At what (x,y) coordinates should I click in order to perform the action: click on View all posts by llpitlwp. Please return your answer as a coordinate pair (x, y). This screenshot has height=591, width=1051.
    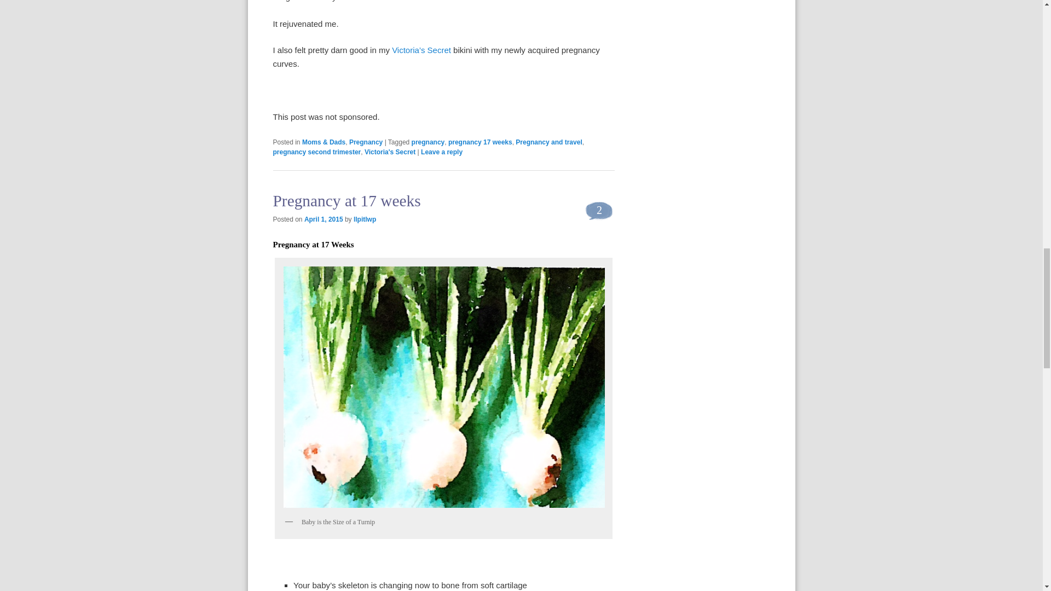
    Looking at the image, I should click on (365, 219).